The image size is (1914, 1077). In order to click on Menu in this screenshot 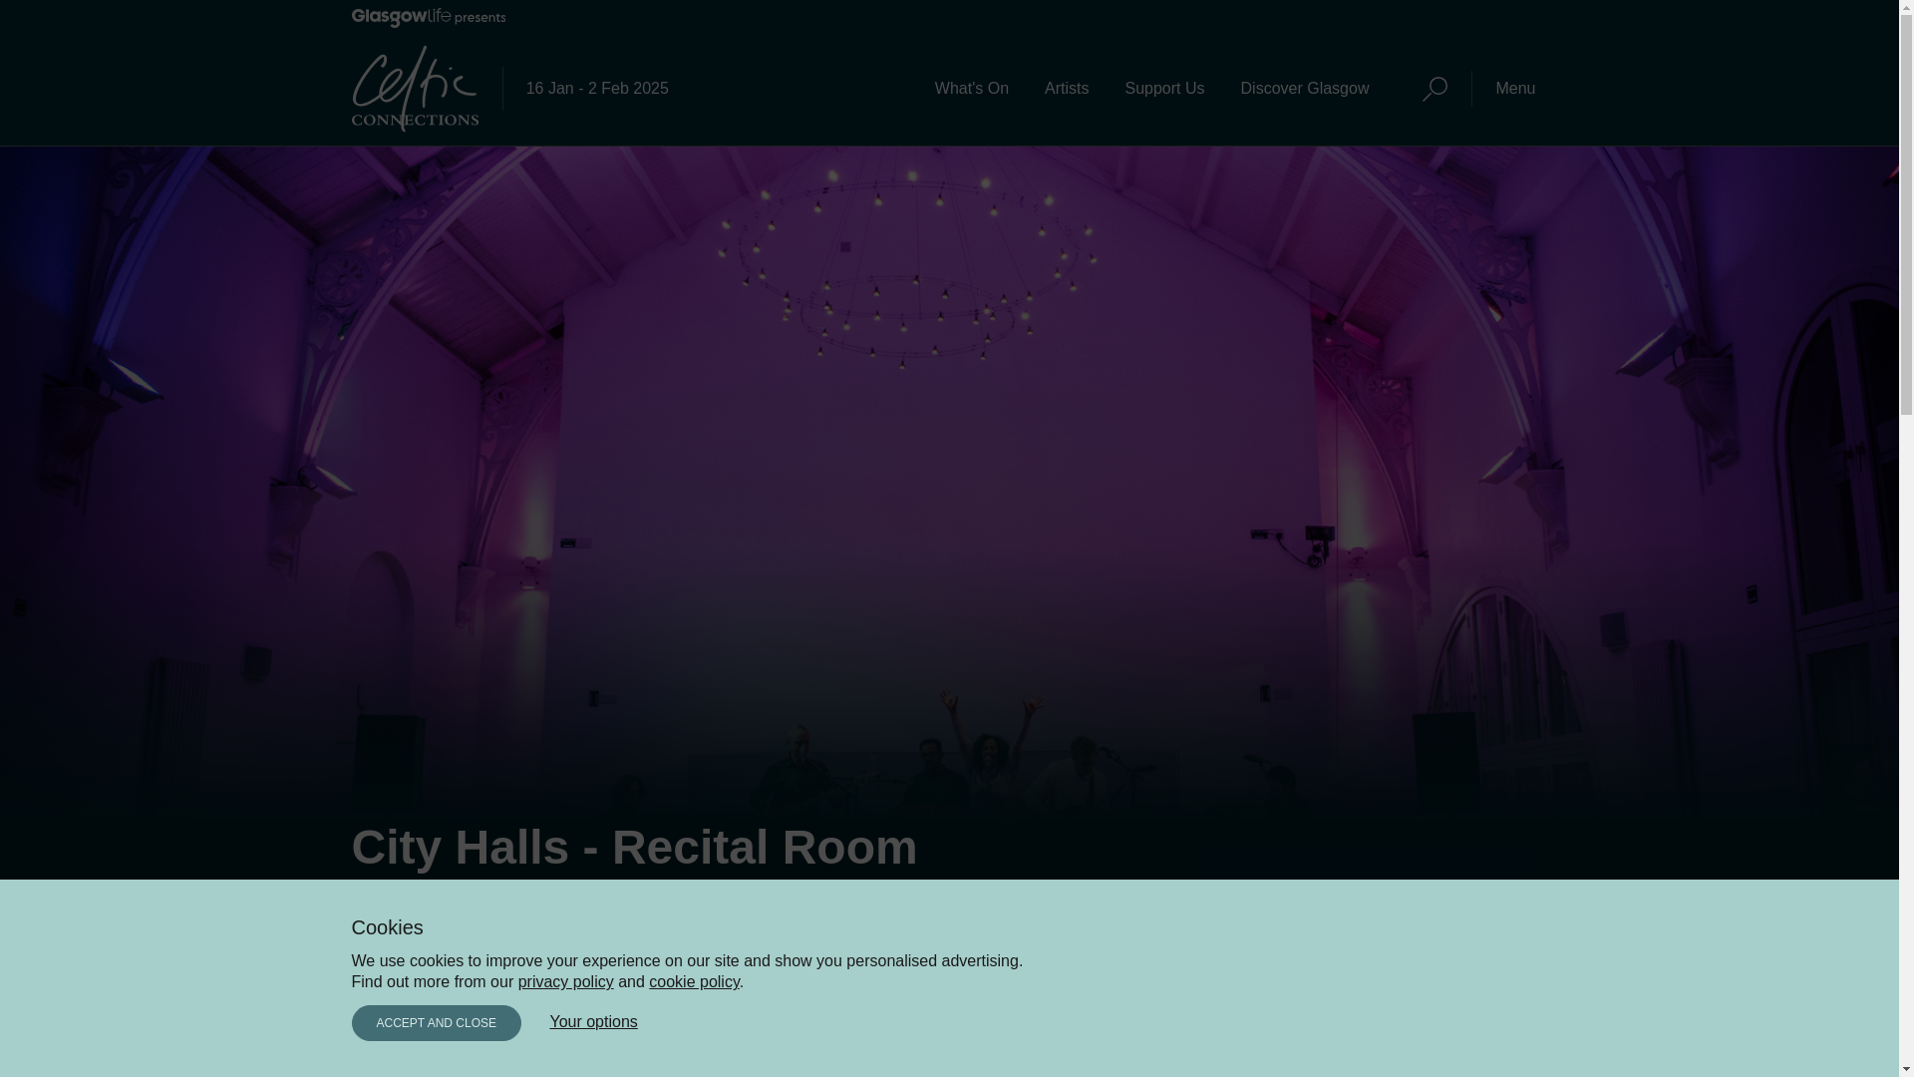, I will do `click(1515, 89)`.